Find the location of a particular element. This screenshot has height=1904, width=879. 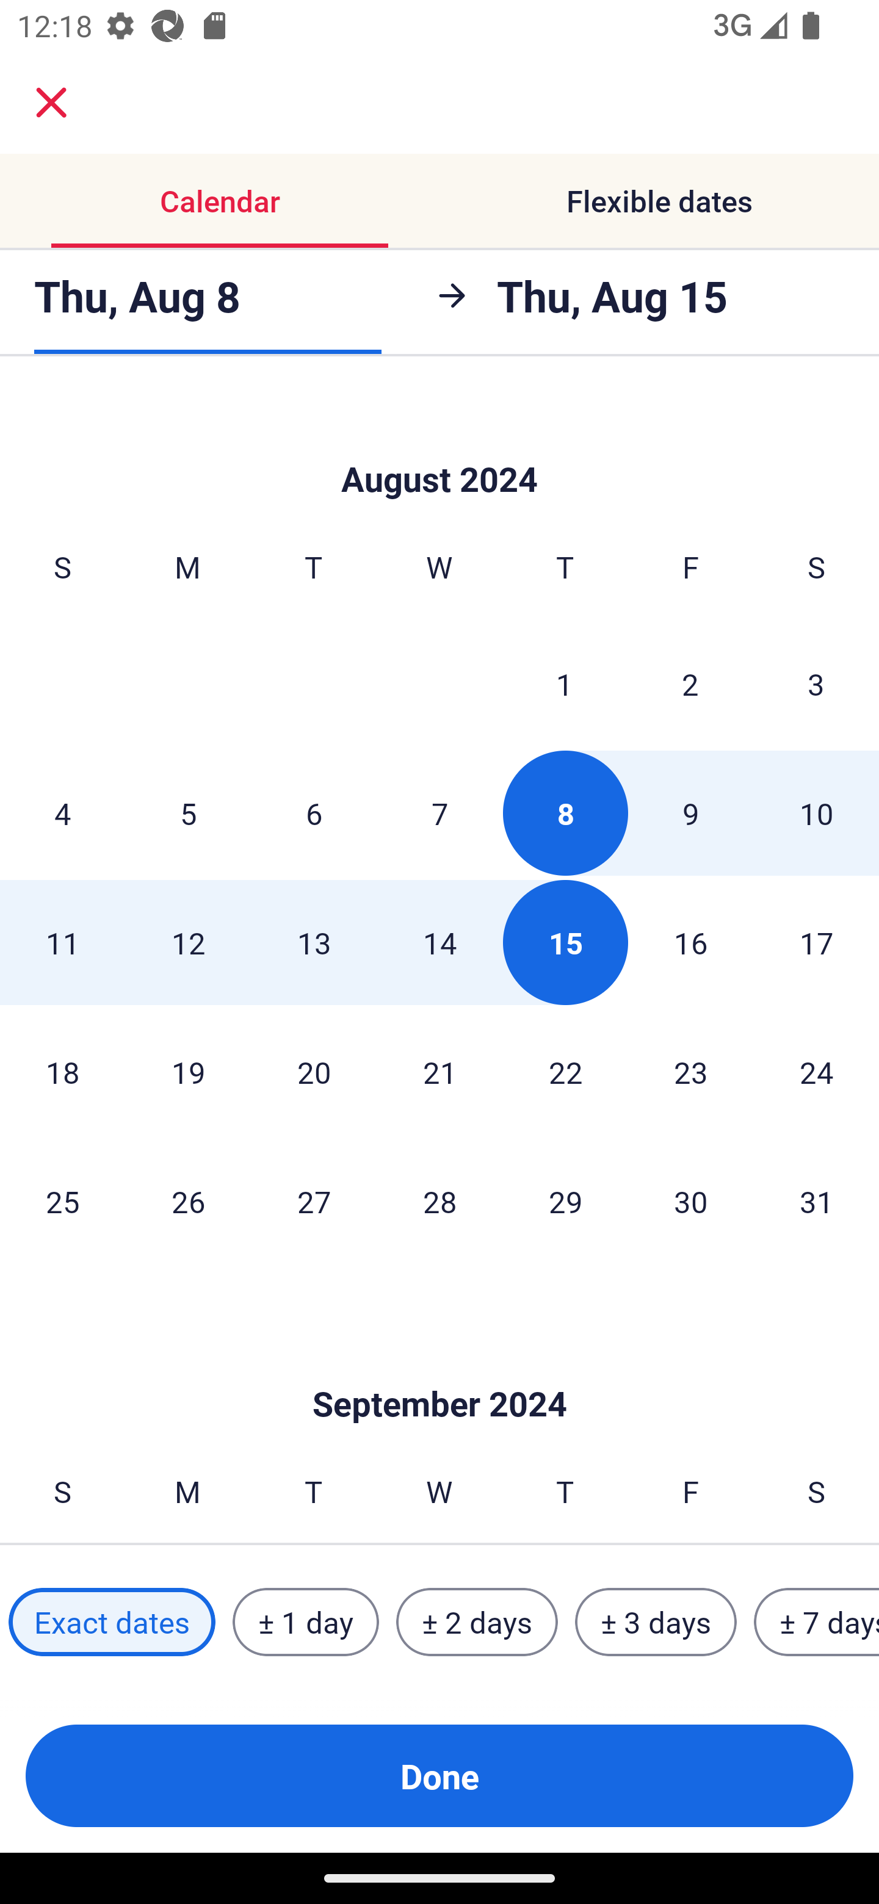

7 Wednesday, August 7, 2024 is located at coordinates (440, 813).